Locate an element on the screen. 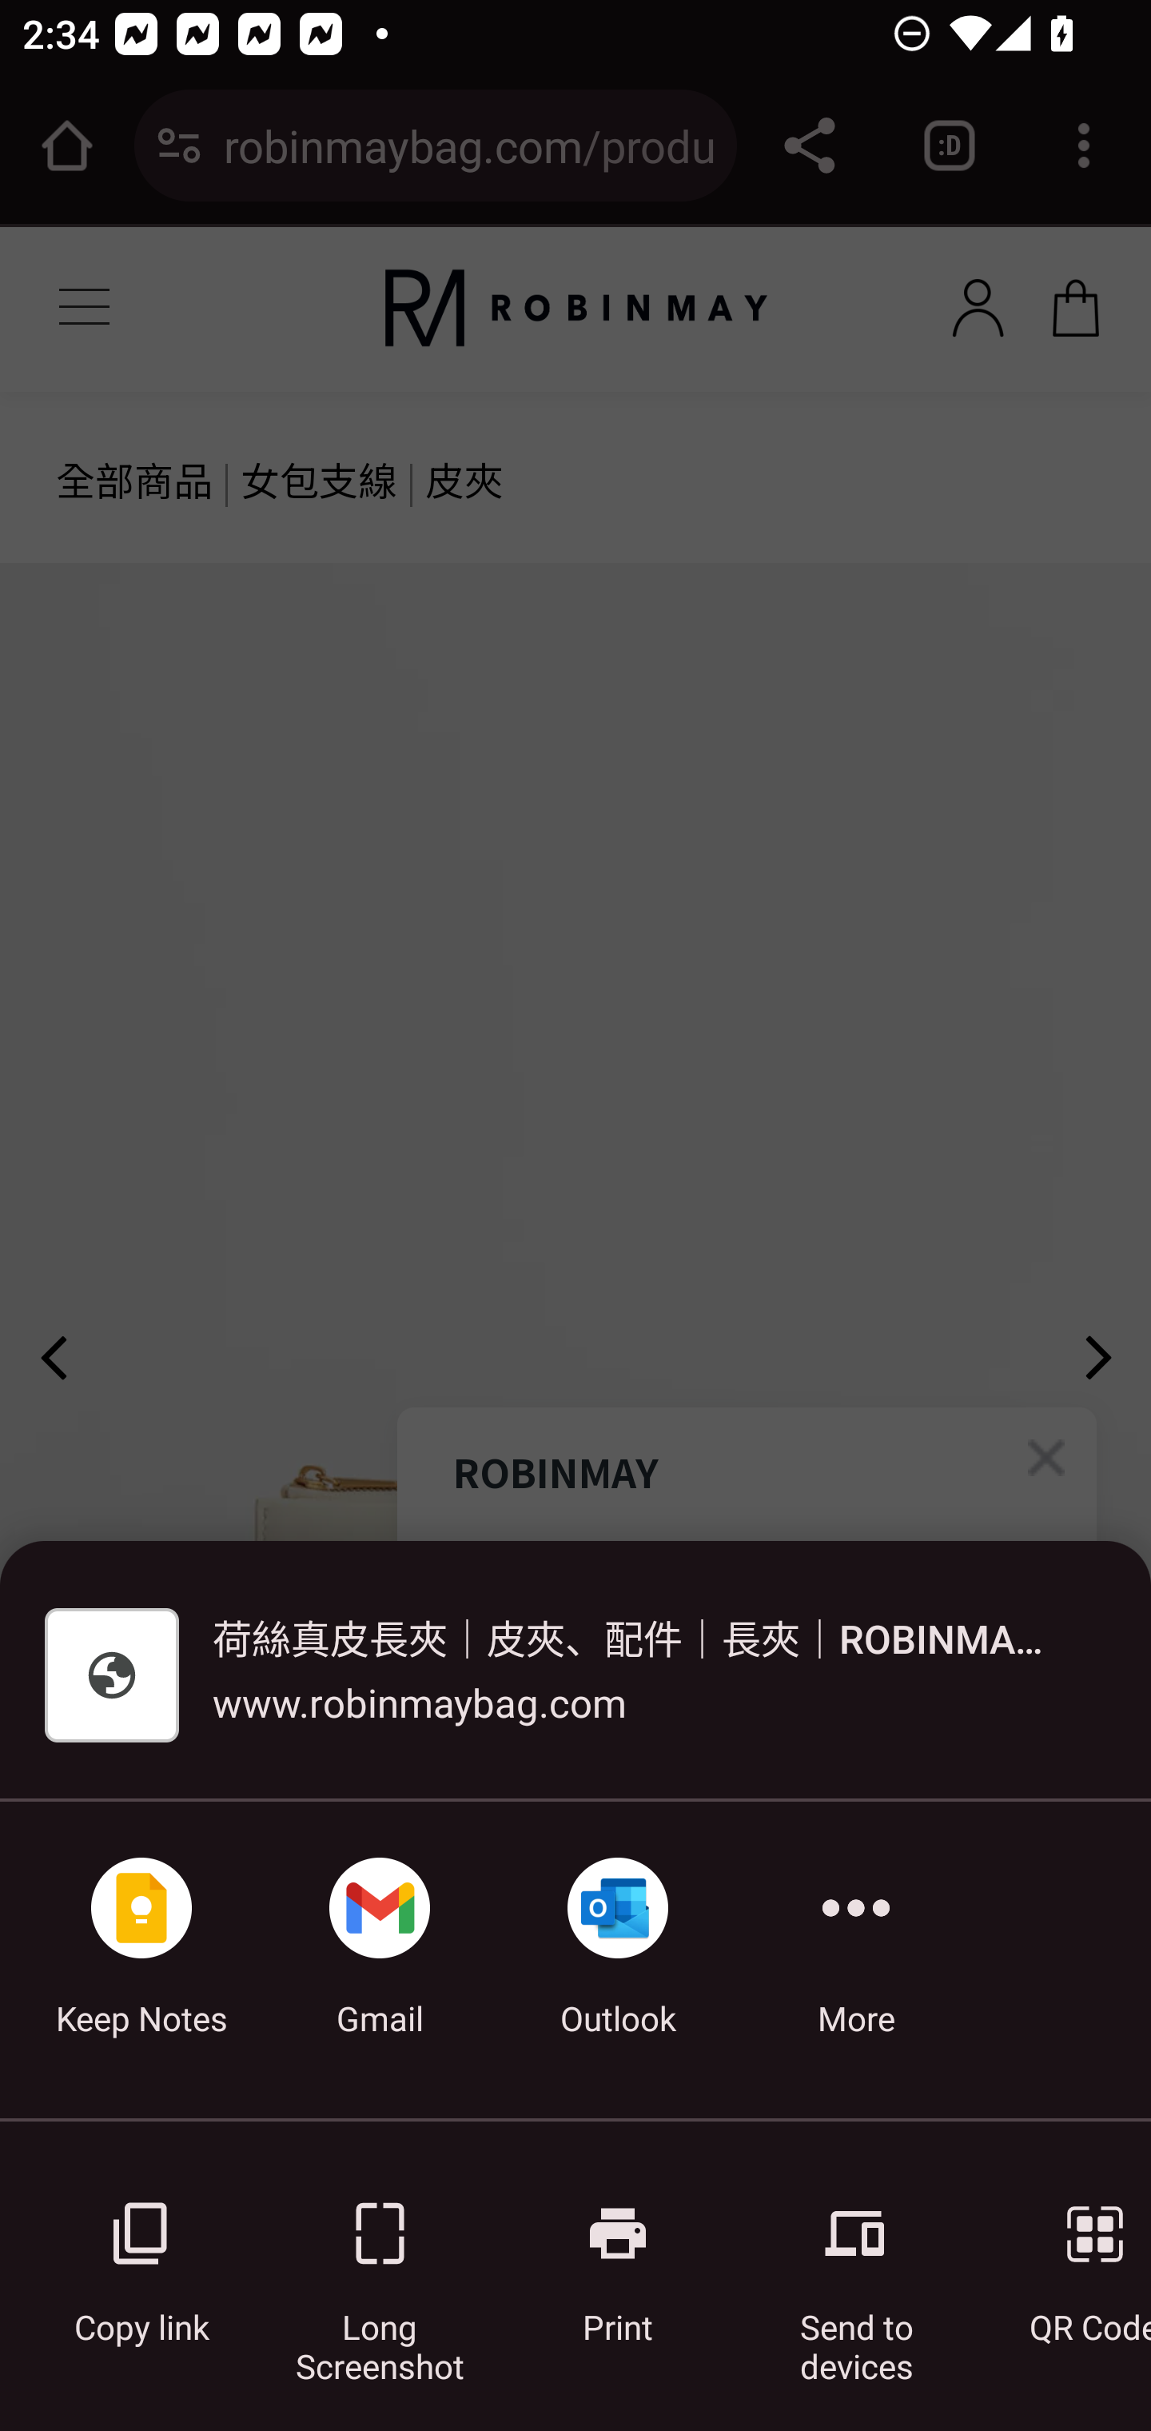 The width and height of the screenshot is (1151, 2431). Open the home page is located at coordinates (67, 146).